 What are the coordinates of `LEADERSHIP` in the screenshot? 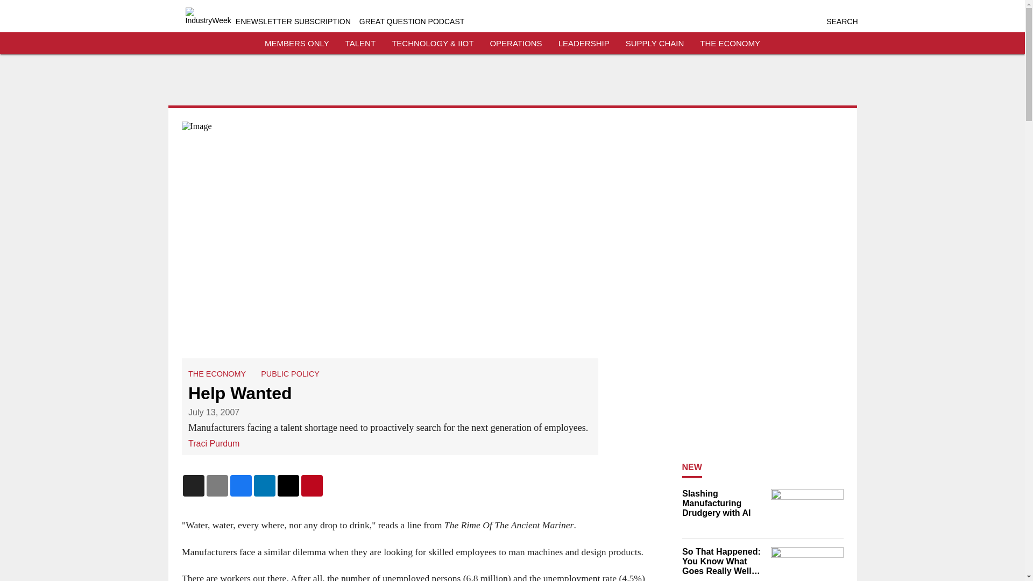 It's located at (584, 43).